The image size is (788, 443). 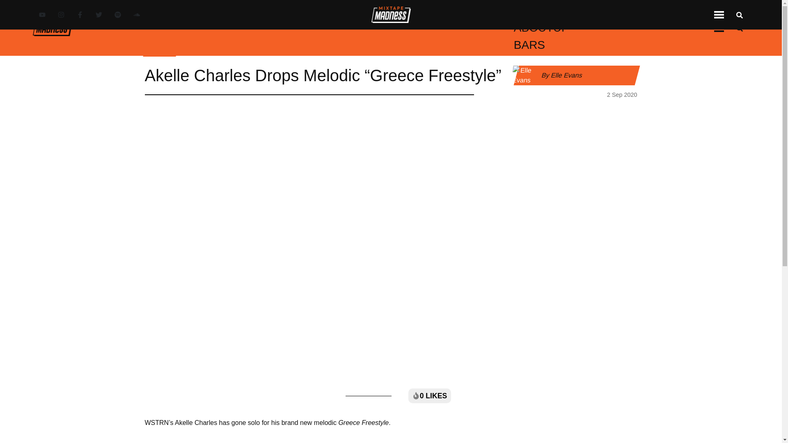 What do you see at coordinates (353, 11) in the screenshot?
I see `EXCLUSIVES` at bounding box center [353, 11].